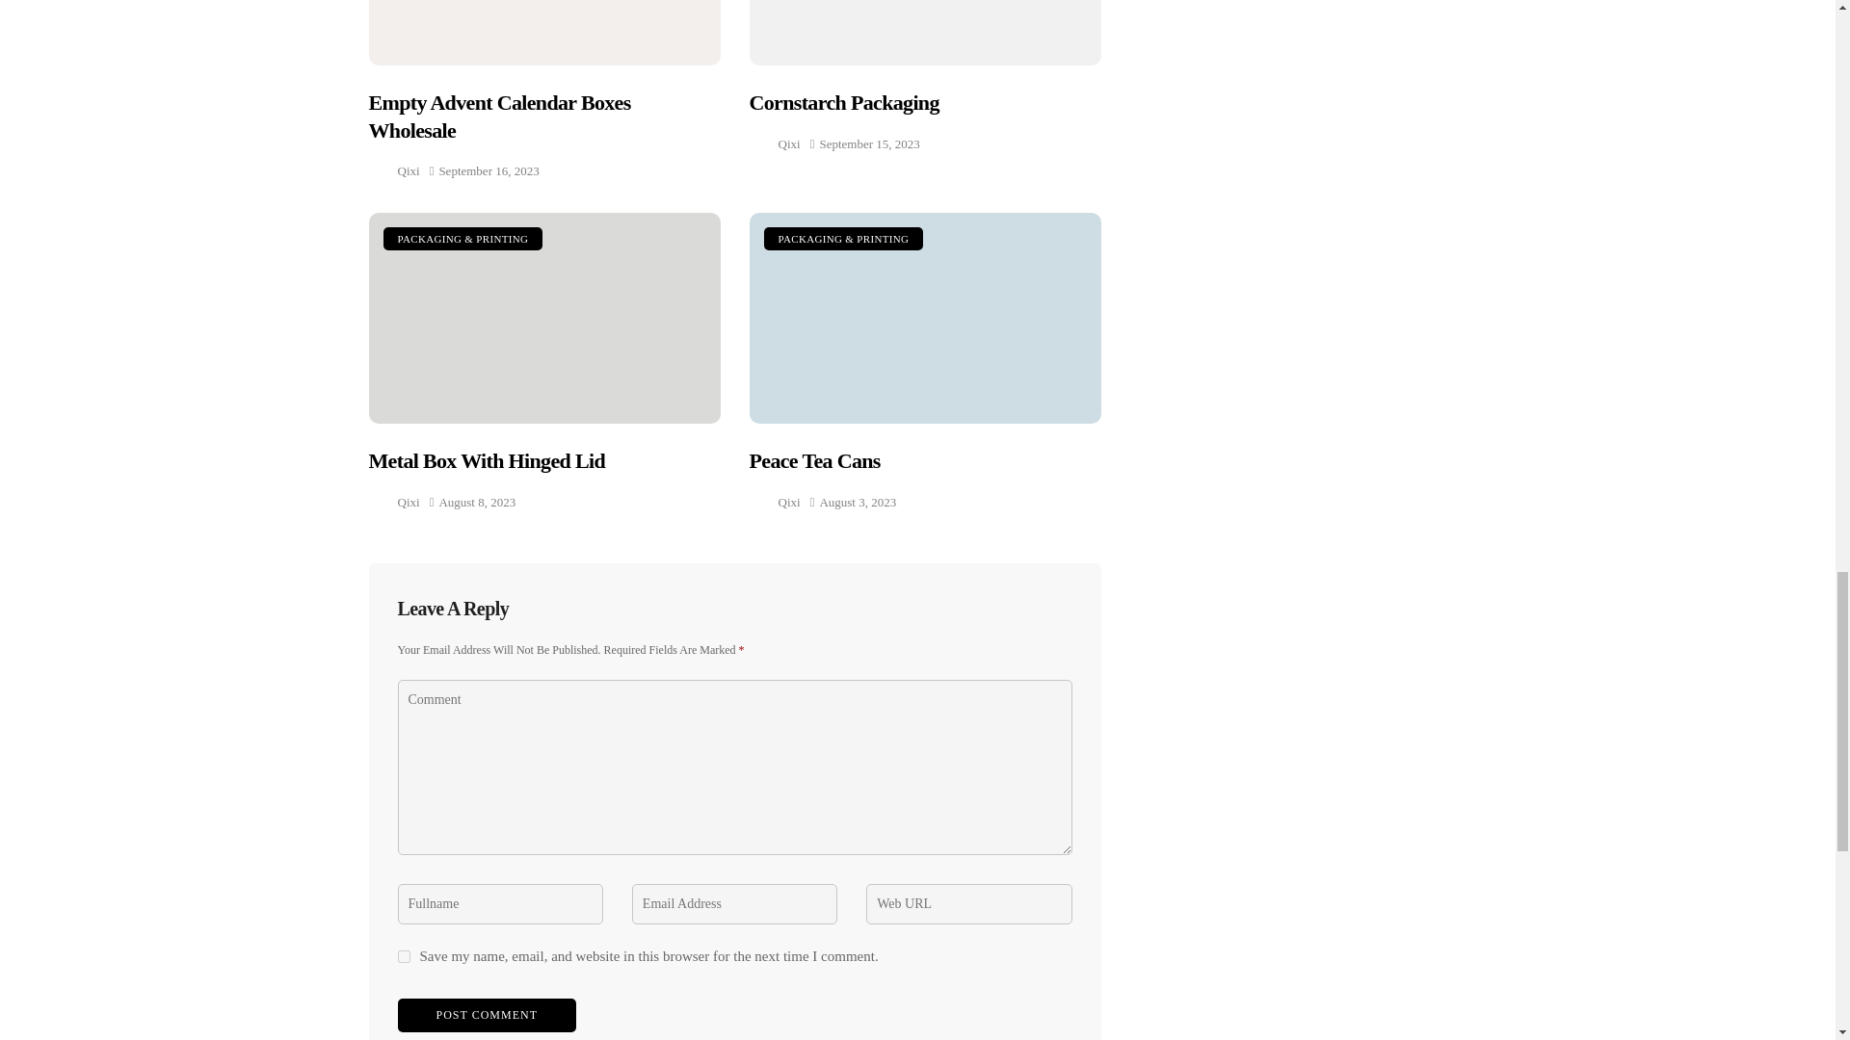  I want to click on yes, so click(403, 957).